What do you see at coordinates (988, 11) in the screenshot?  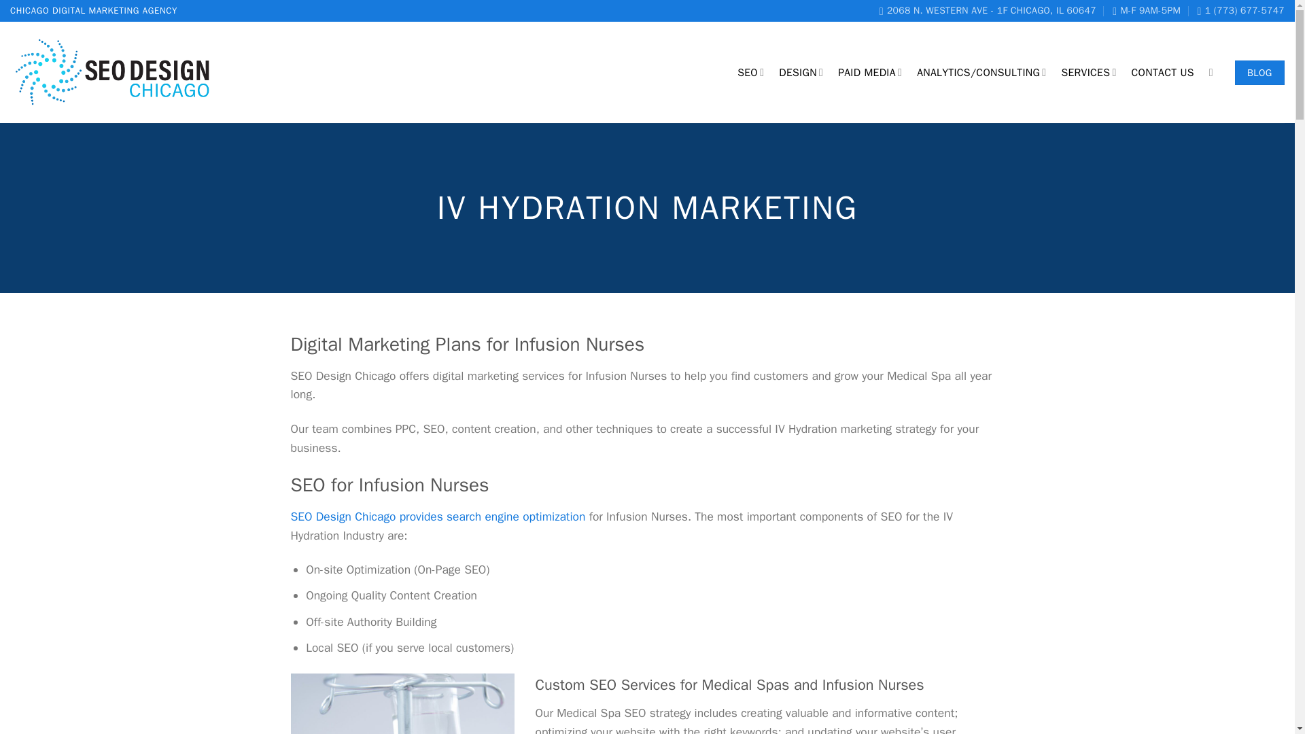 I see `2068 N. WESTERN AVE - 1F CHICAGO, IL 60647` at bounding box center [988, 11].